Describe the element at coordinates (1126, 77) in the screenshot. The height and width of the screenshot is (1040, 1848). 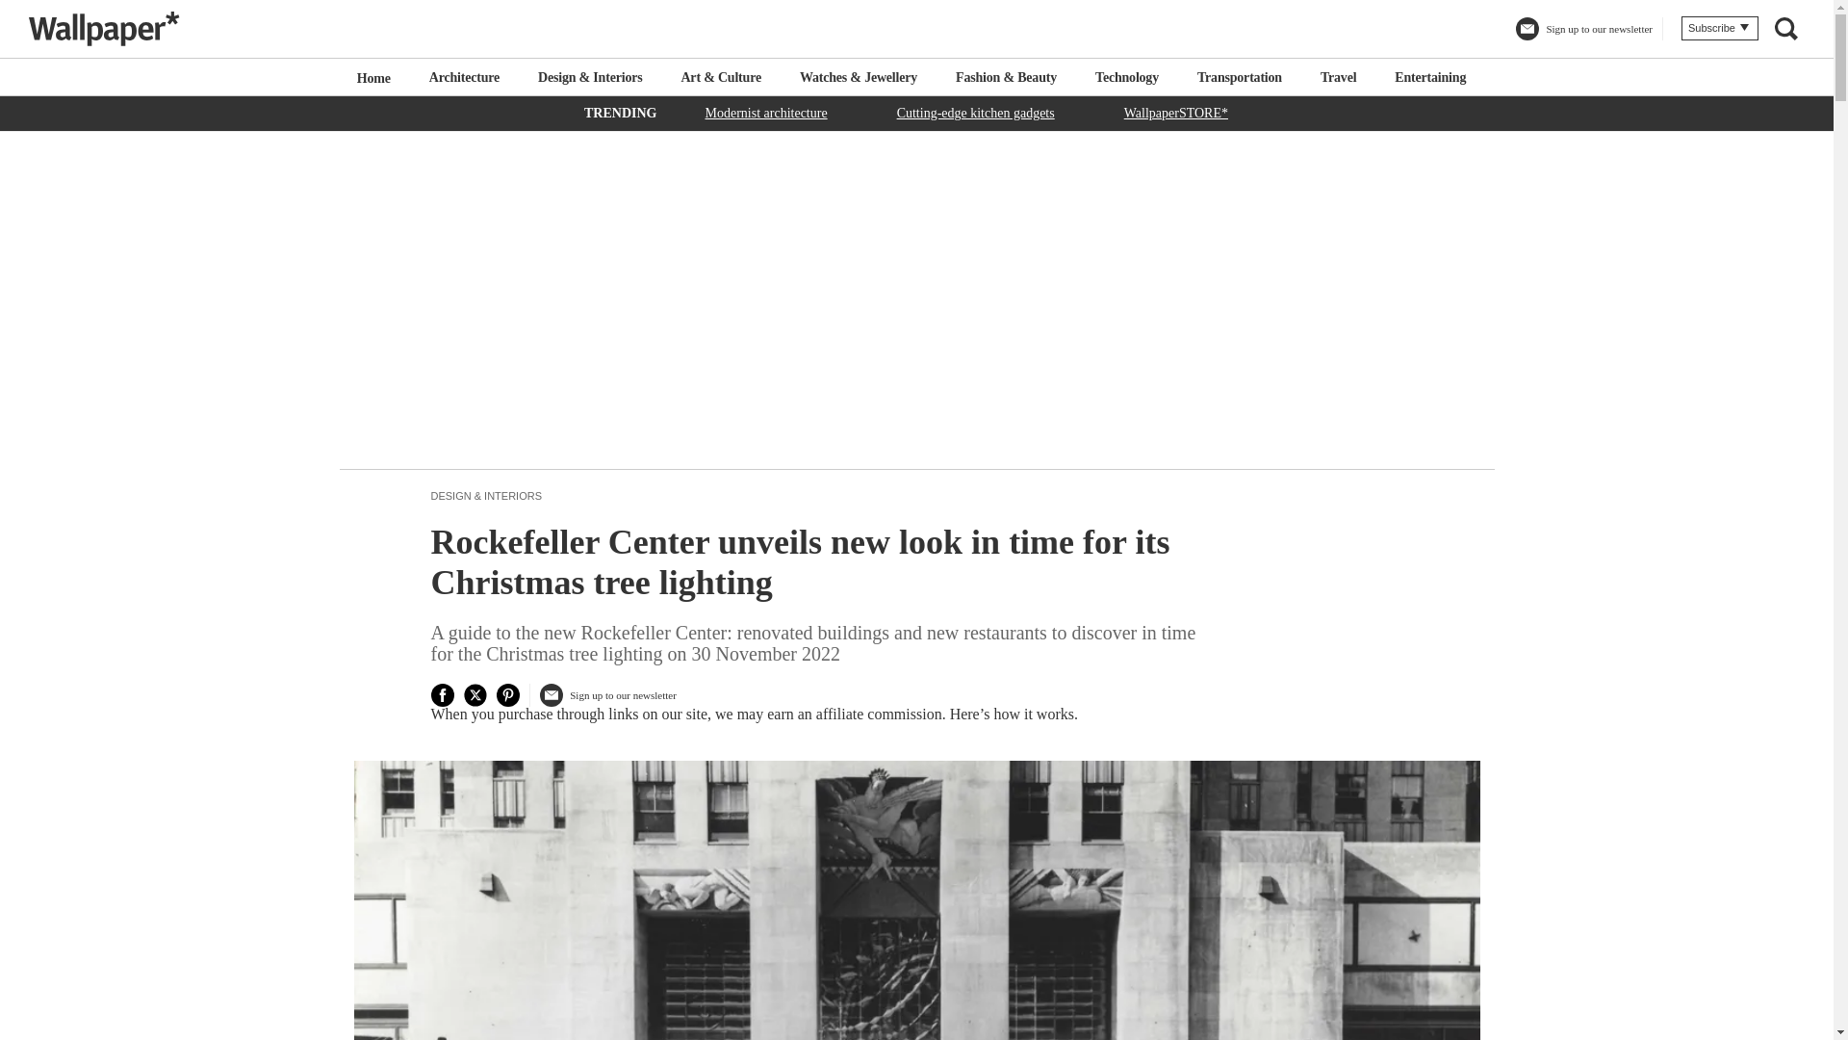
I see `Technology` at that location.